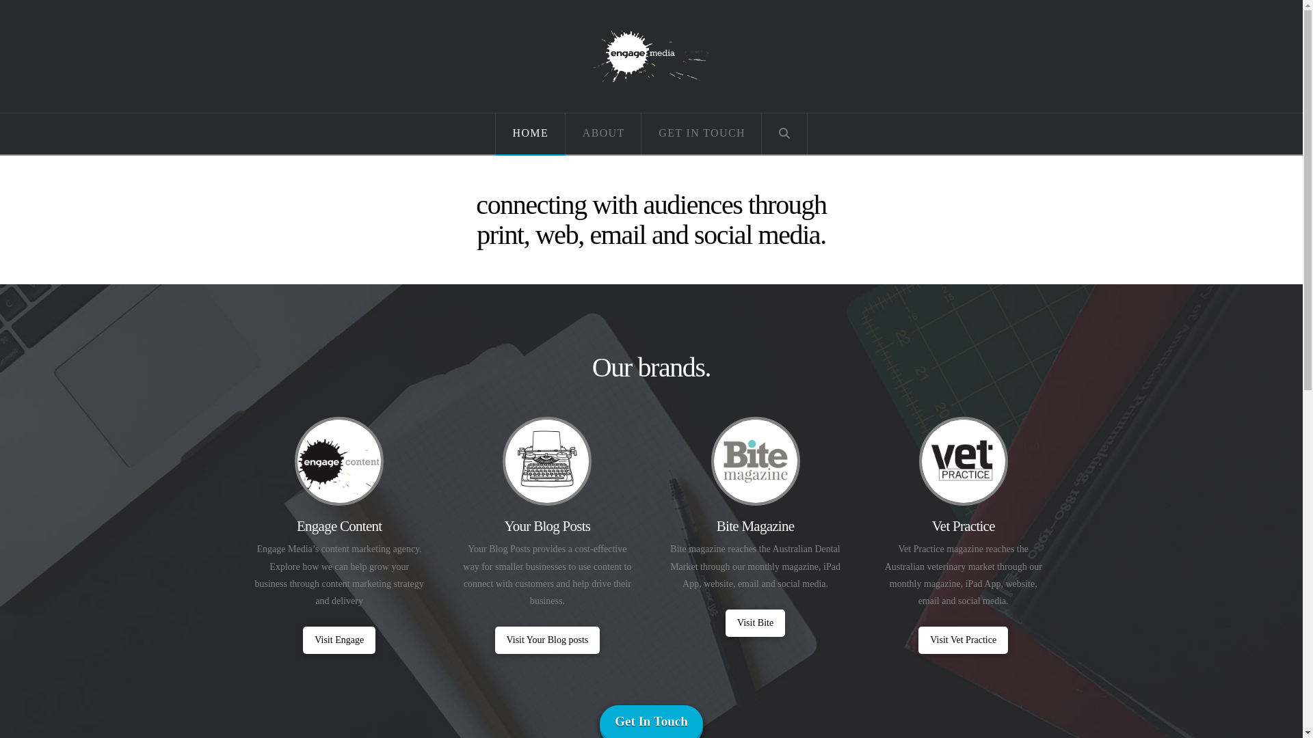 This screenshot has width=1313, height=738. I want to click on Visit Your Blog posts, so click(548, 640).